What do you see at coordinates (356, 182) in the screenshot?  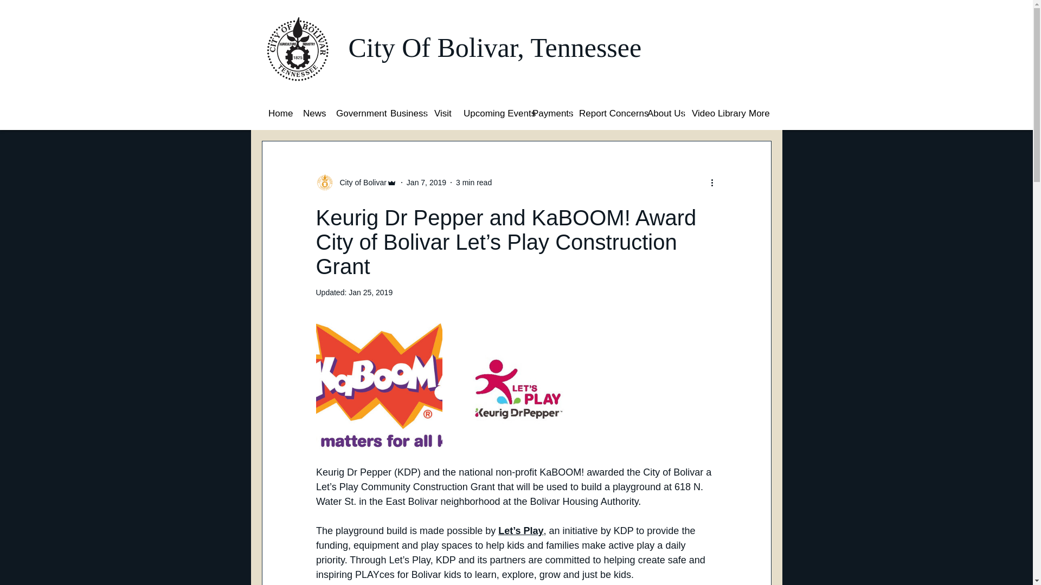 I see `City of Bolivar` at bounding box center [356, 182].